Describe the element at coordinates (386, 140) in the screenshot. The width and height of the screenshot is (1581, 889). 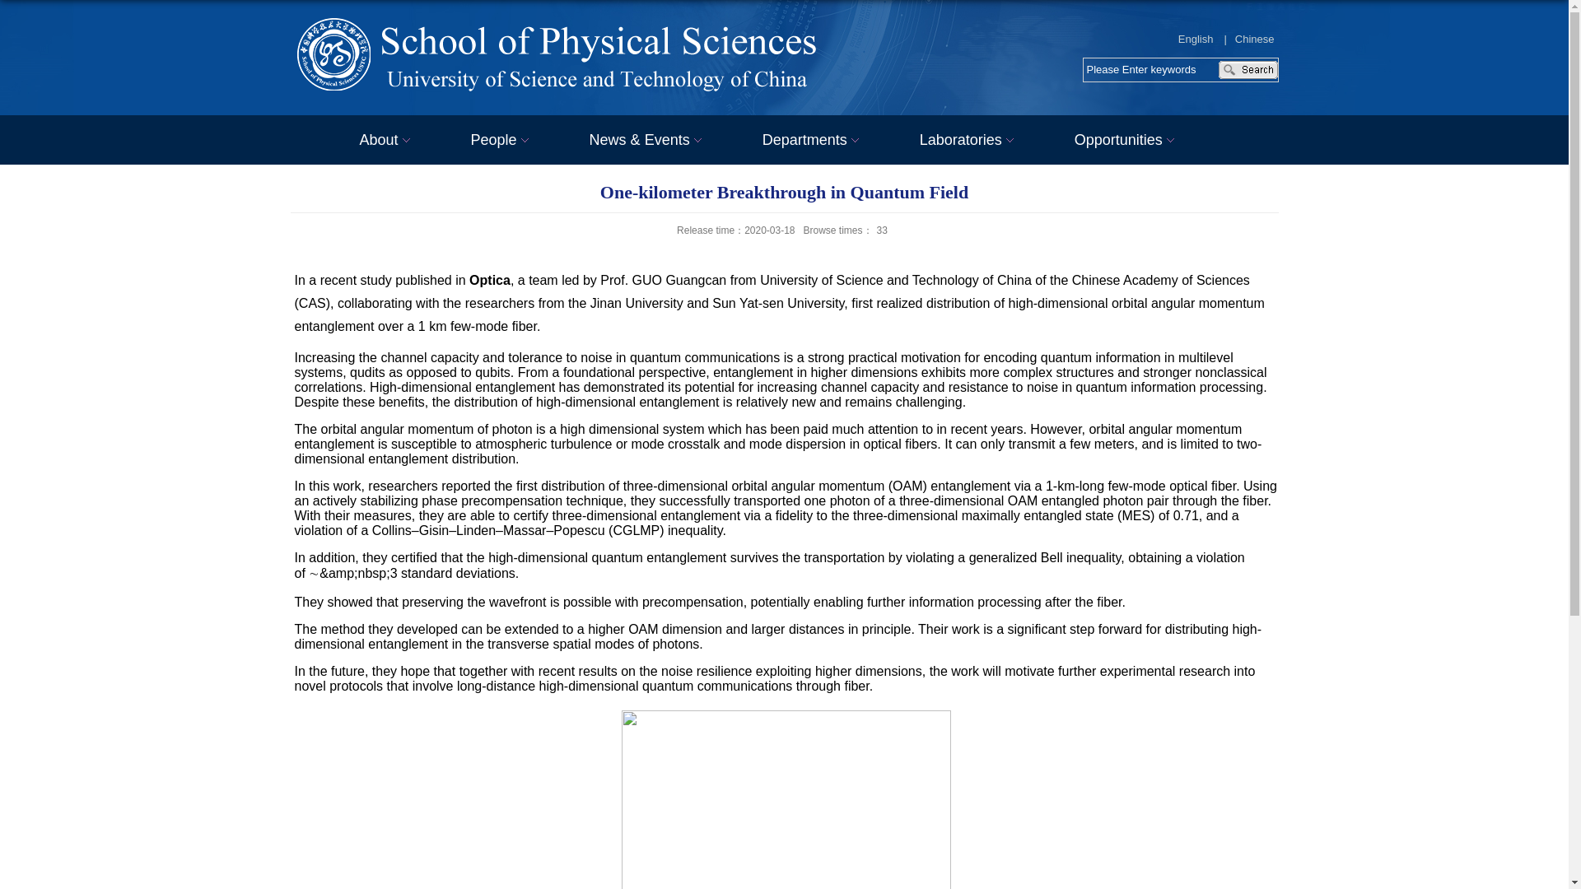
I see `About` at that location.